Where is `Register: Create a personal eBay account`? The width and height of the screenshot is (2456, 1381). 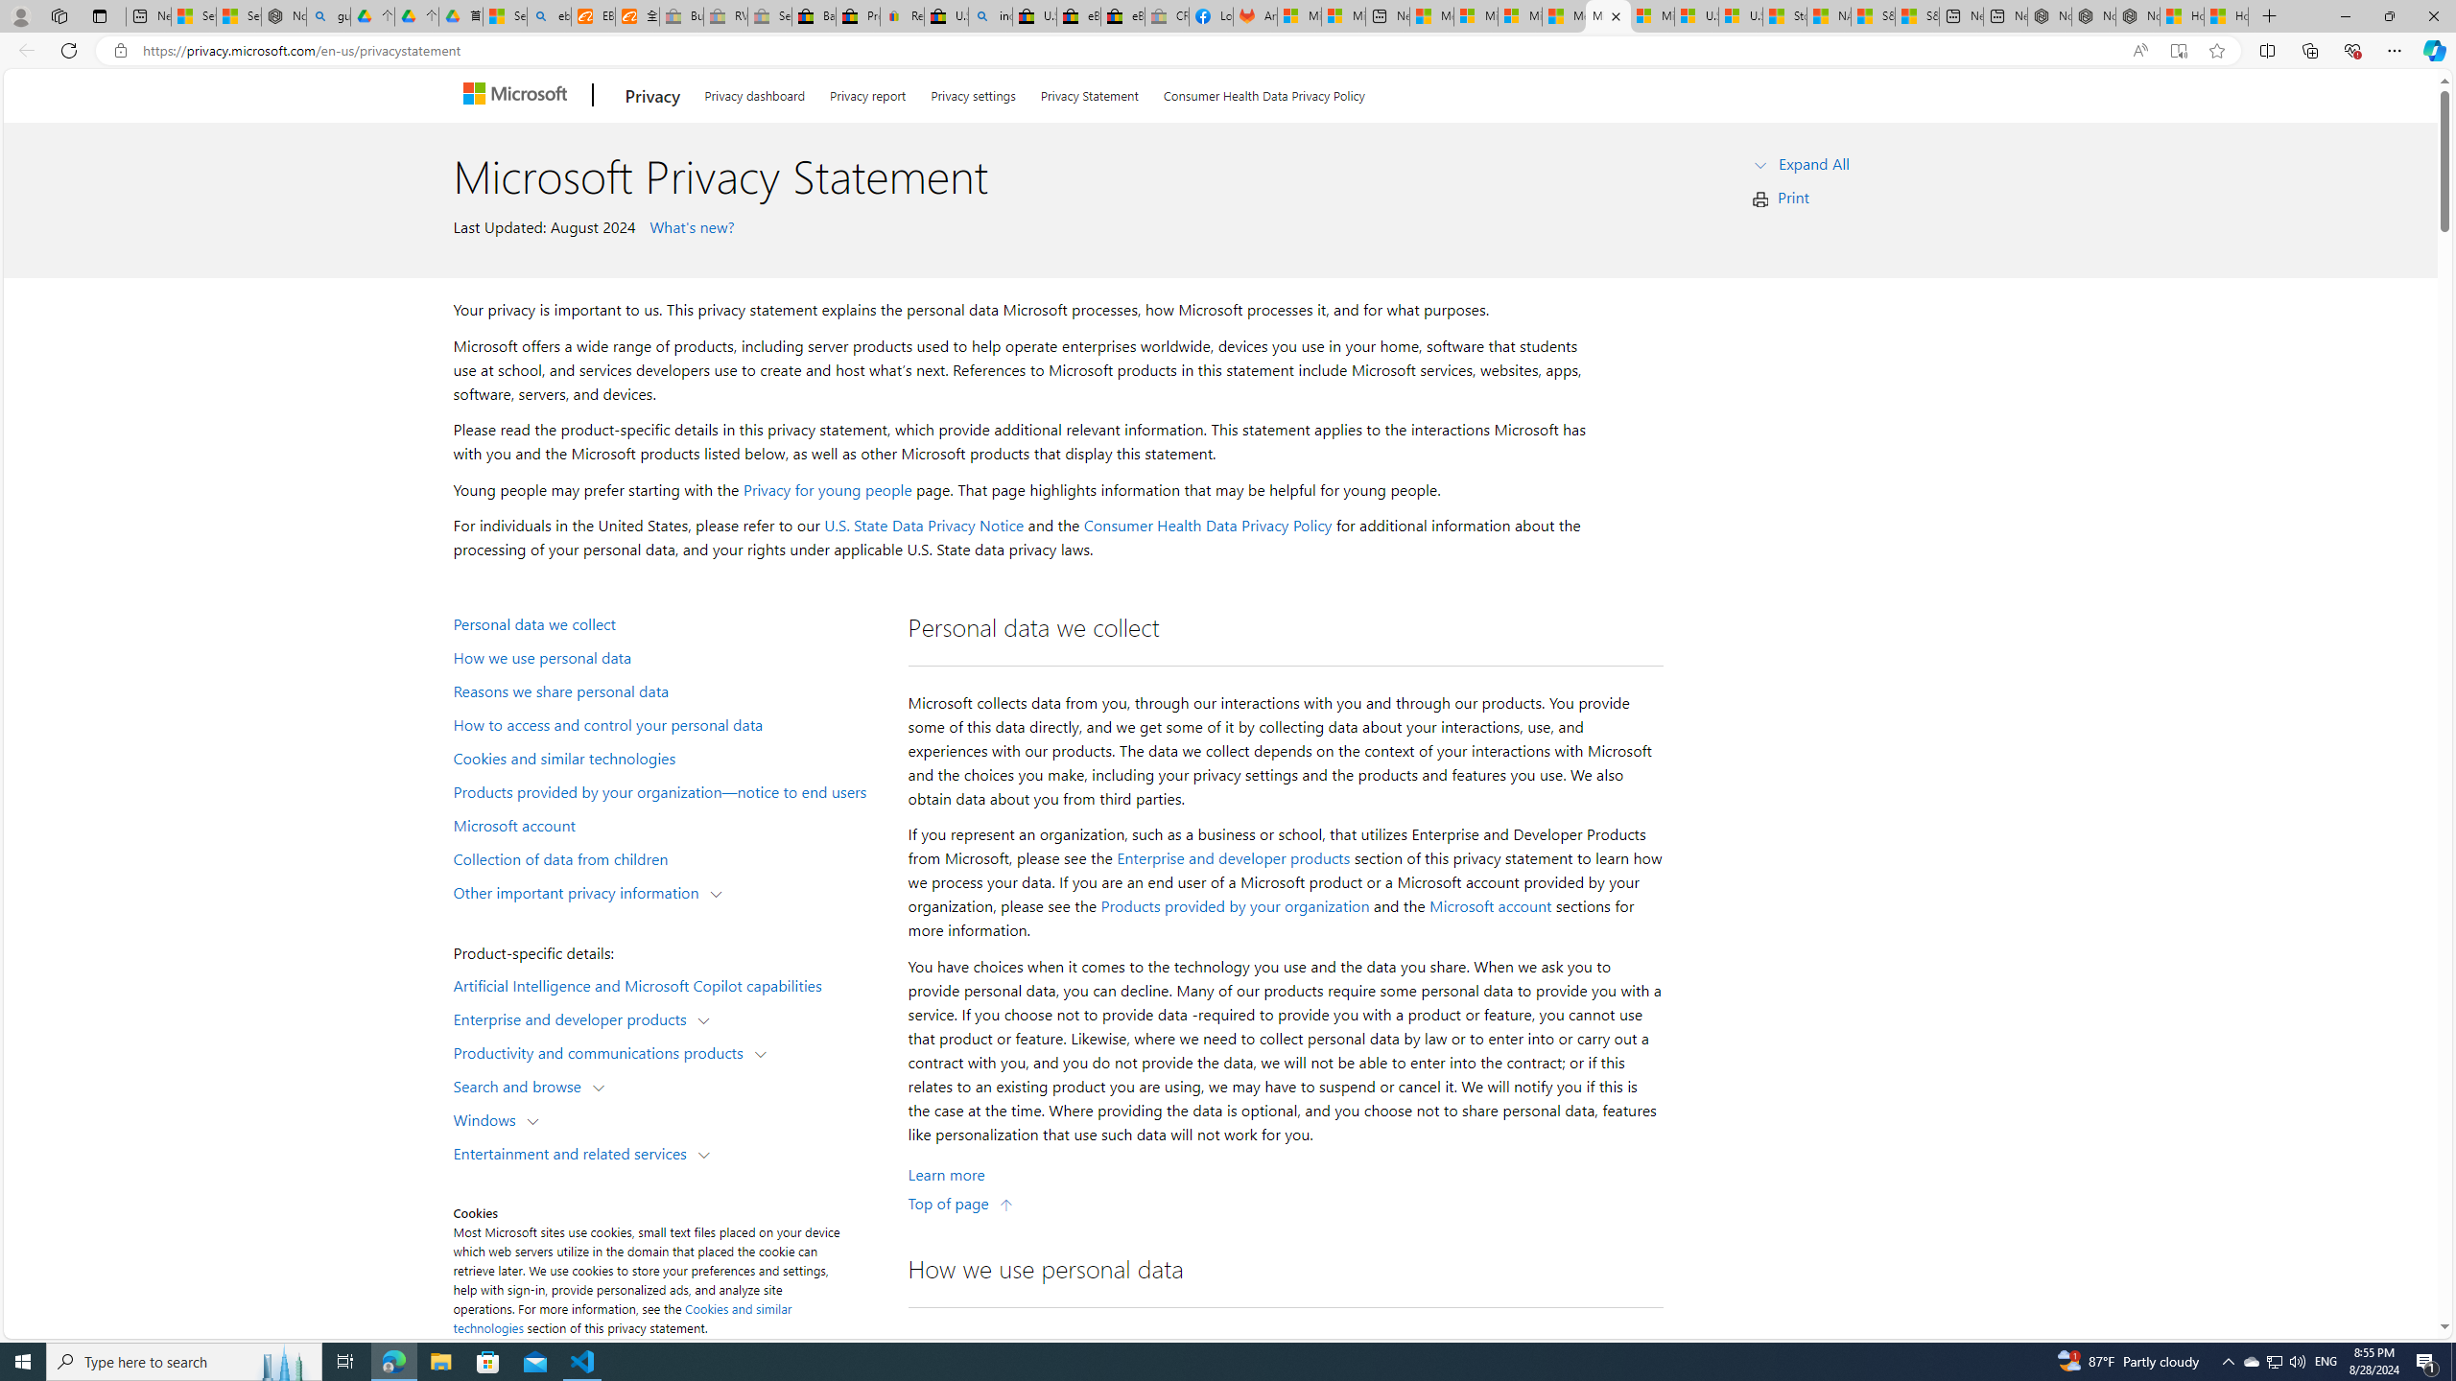
Register: Create a personal eBay account is located at coordinates (902, 16).